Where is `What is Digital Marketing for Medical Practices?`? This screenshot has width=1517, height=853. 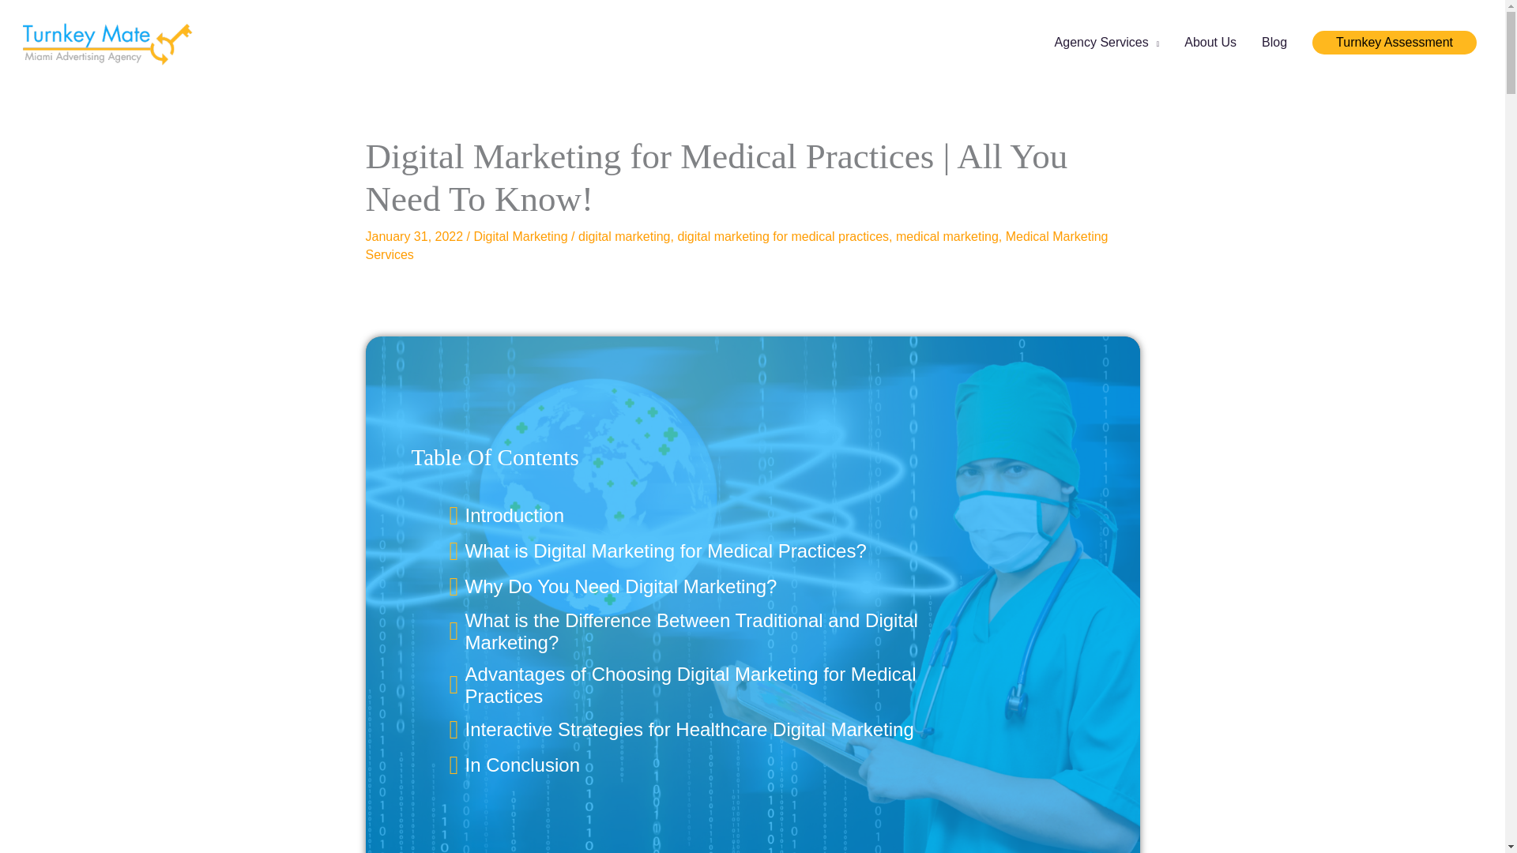 What is Digital Marketing for Medical Practices? is located at coordinates (665, 551).